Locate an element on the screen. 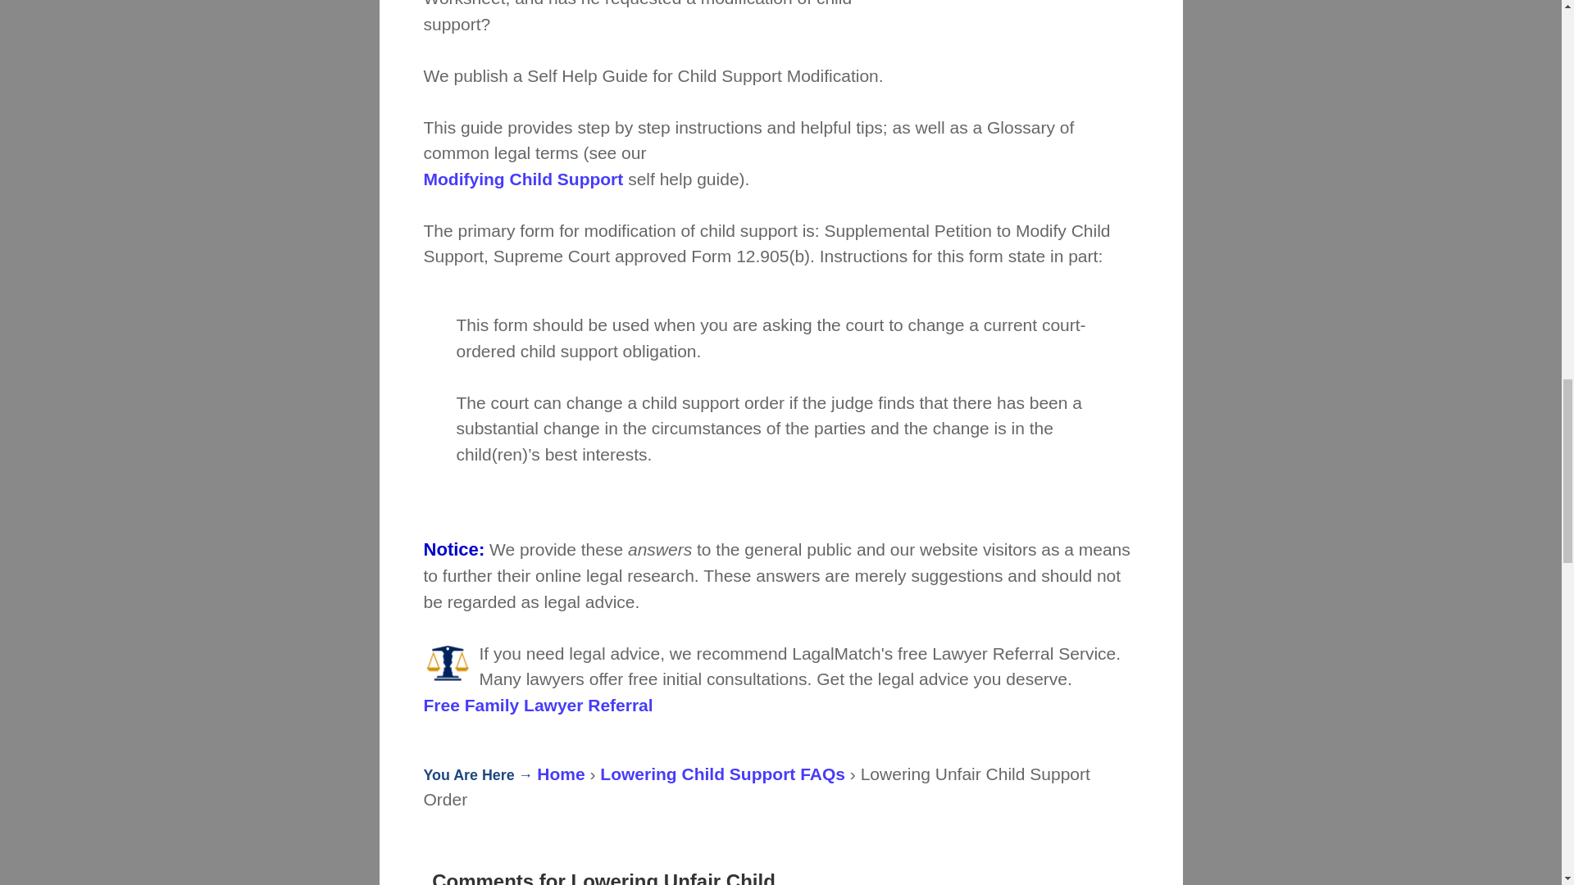 Image resolution: width=1574 pixels, height=885 pixels. Free Referrals to Local Attorneys is located at coordinates (538, 705).